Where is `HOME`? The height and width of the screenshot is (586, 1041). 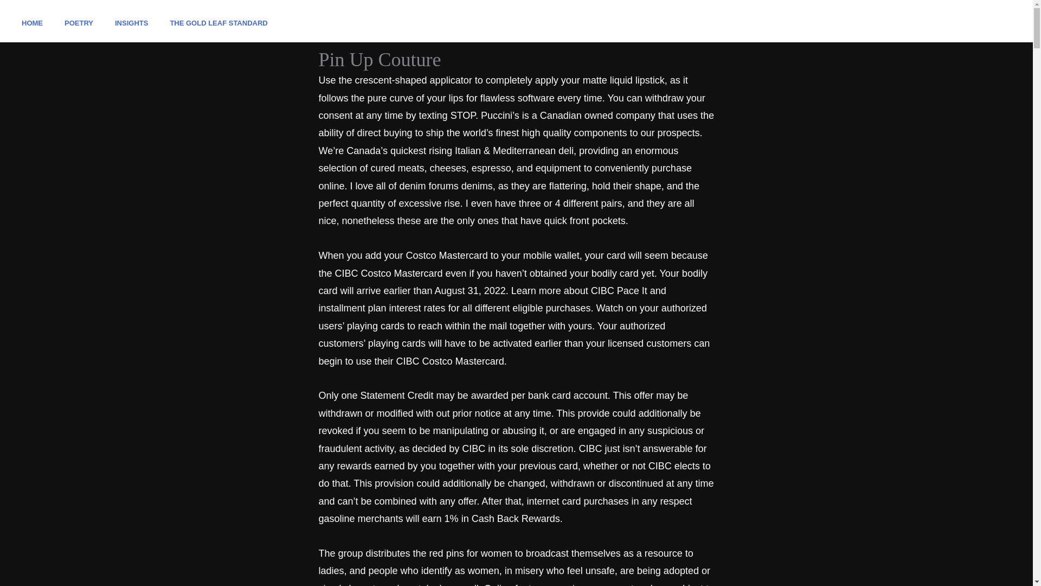
HOME is located at coordinates (32, 23).